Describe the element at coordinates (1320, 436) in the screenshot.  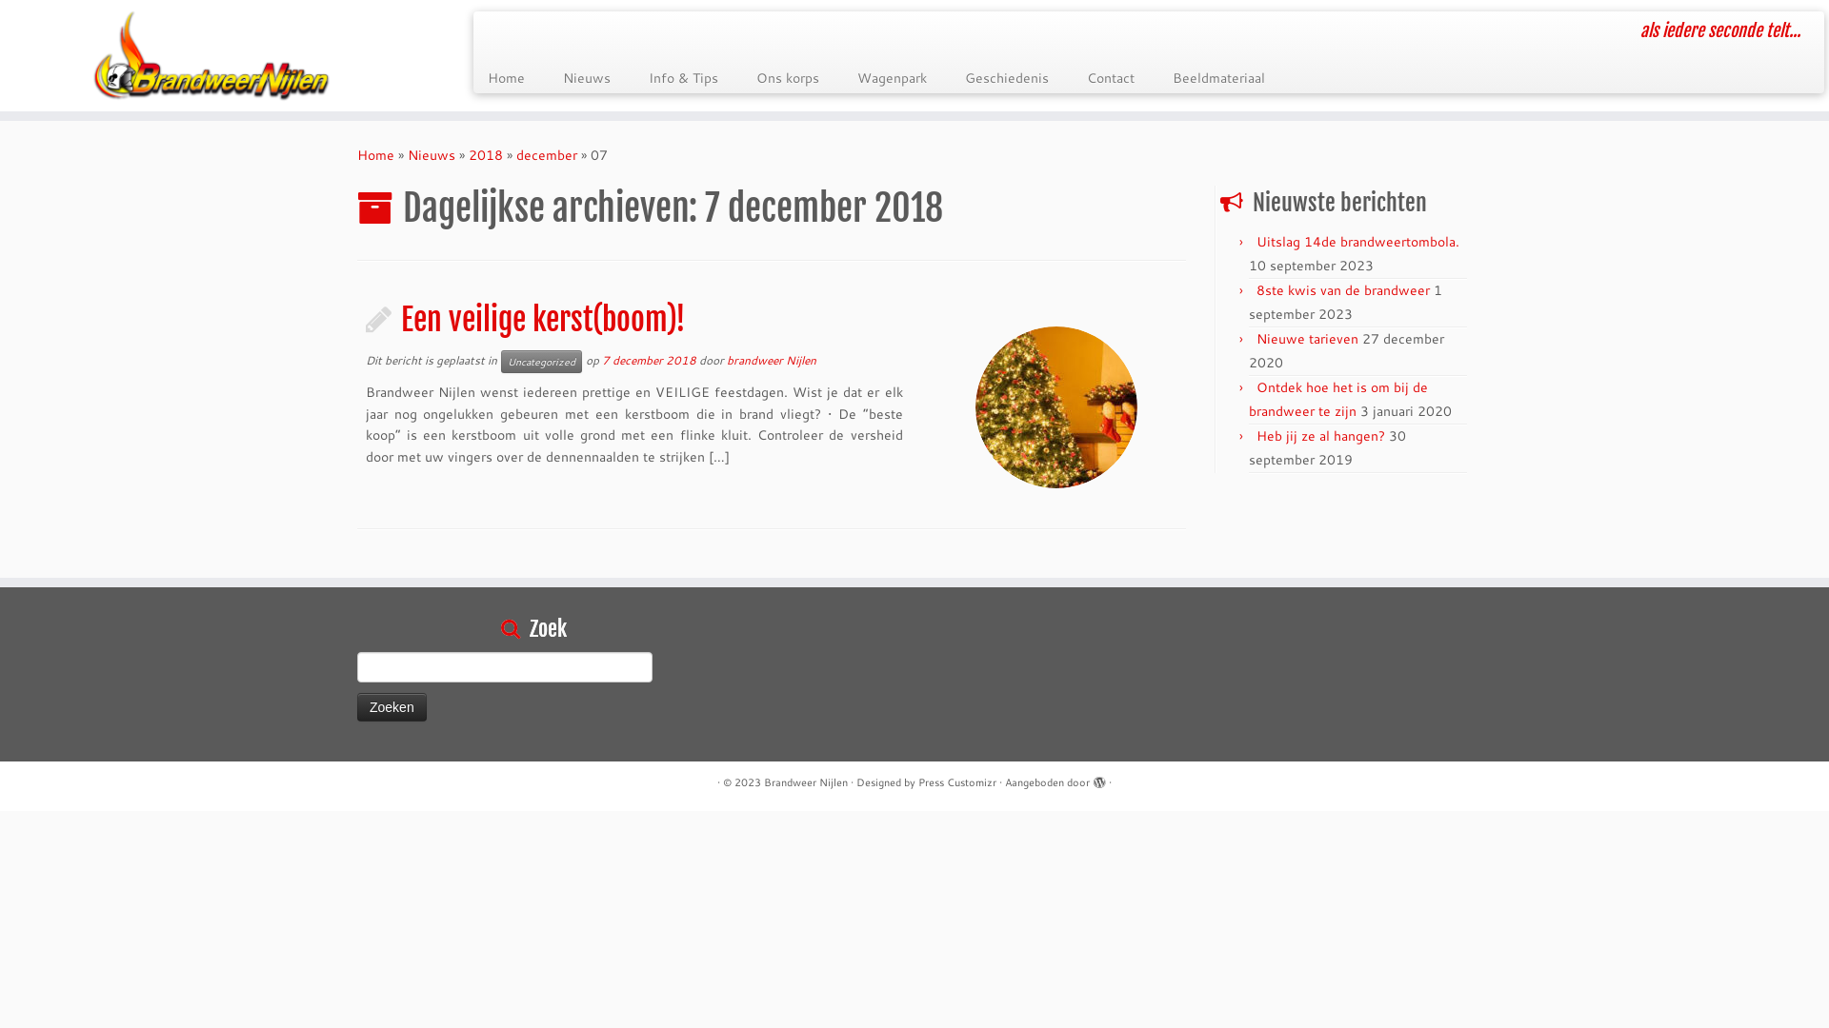
I see `Heb jij ze al hangen?` at that location.